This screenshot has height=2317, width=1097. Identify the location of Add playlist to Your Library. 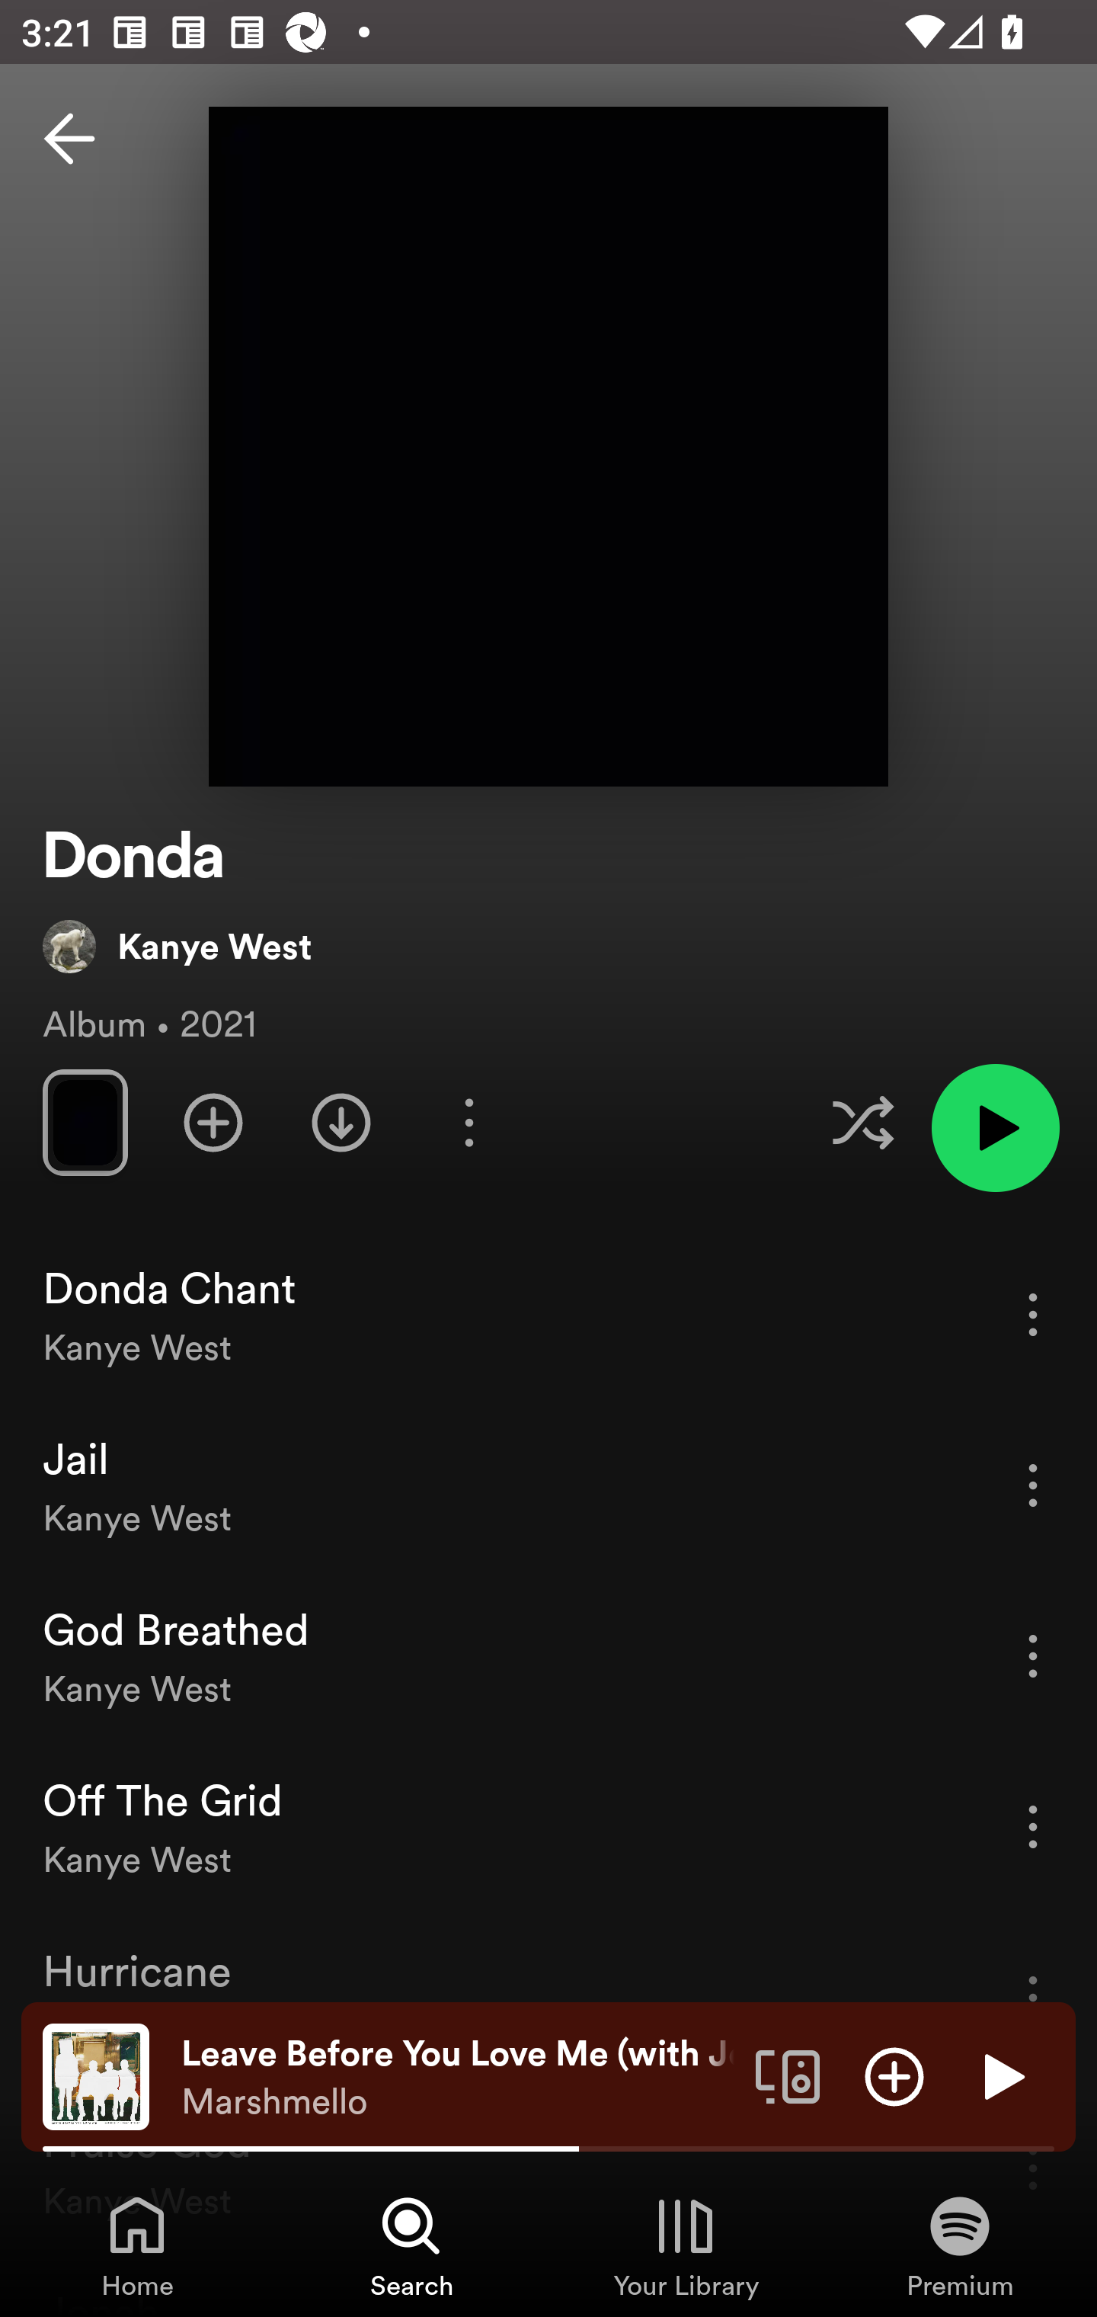
(213, 1122).